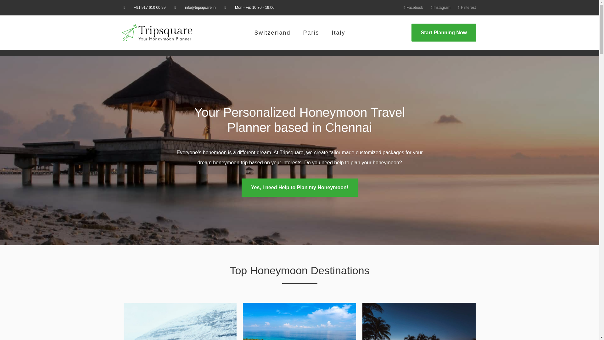  Describe the element at coordinates (299, 321) in the screenshot. I see `Home 34` at that location.